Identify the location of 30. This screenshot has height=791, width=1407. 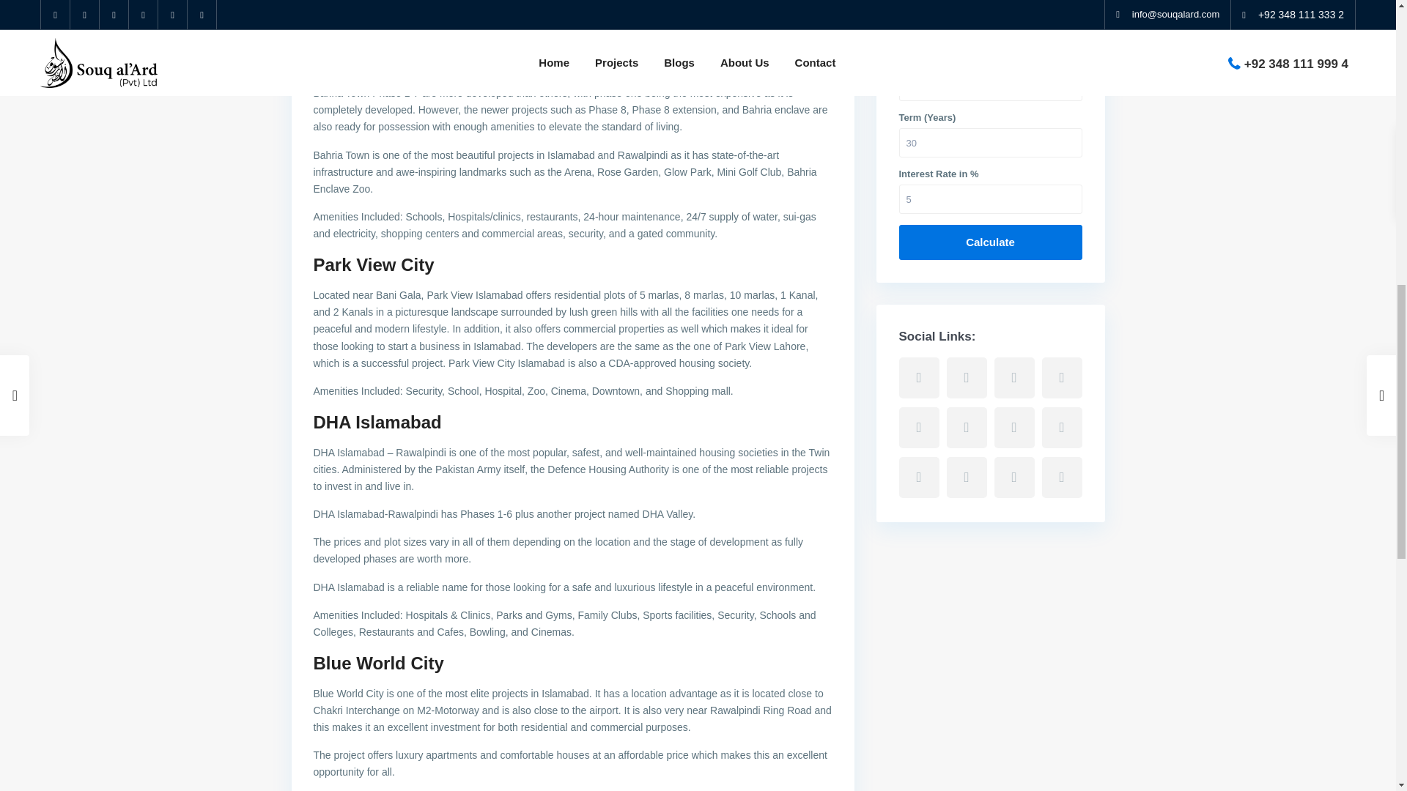
(990, 142).